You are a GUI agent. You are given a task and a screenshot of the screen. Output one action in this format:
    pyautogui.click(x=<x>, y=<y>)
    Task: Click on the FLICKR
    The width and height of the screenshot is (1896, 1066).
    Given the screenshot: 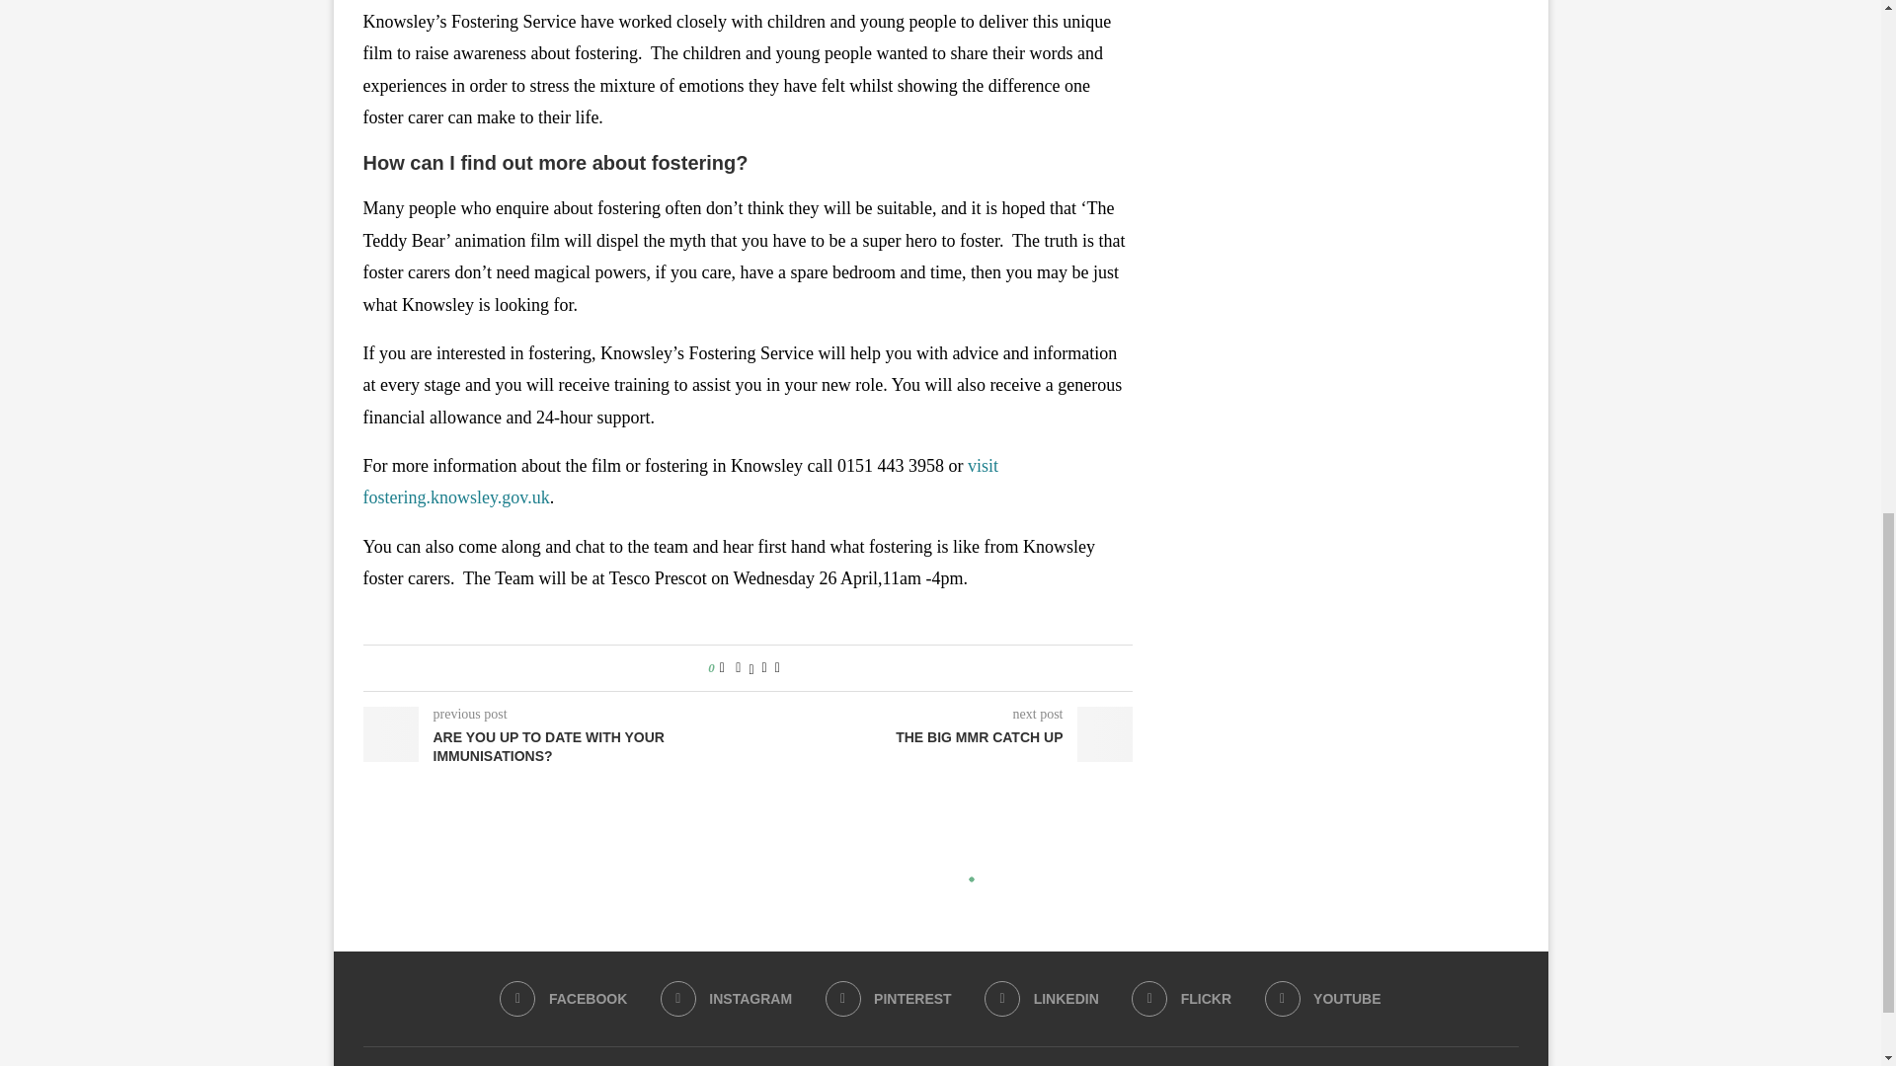 What is the action you would take?
    pyautogui.click(x=1181, y=999)
    